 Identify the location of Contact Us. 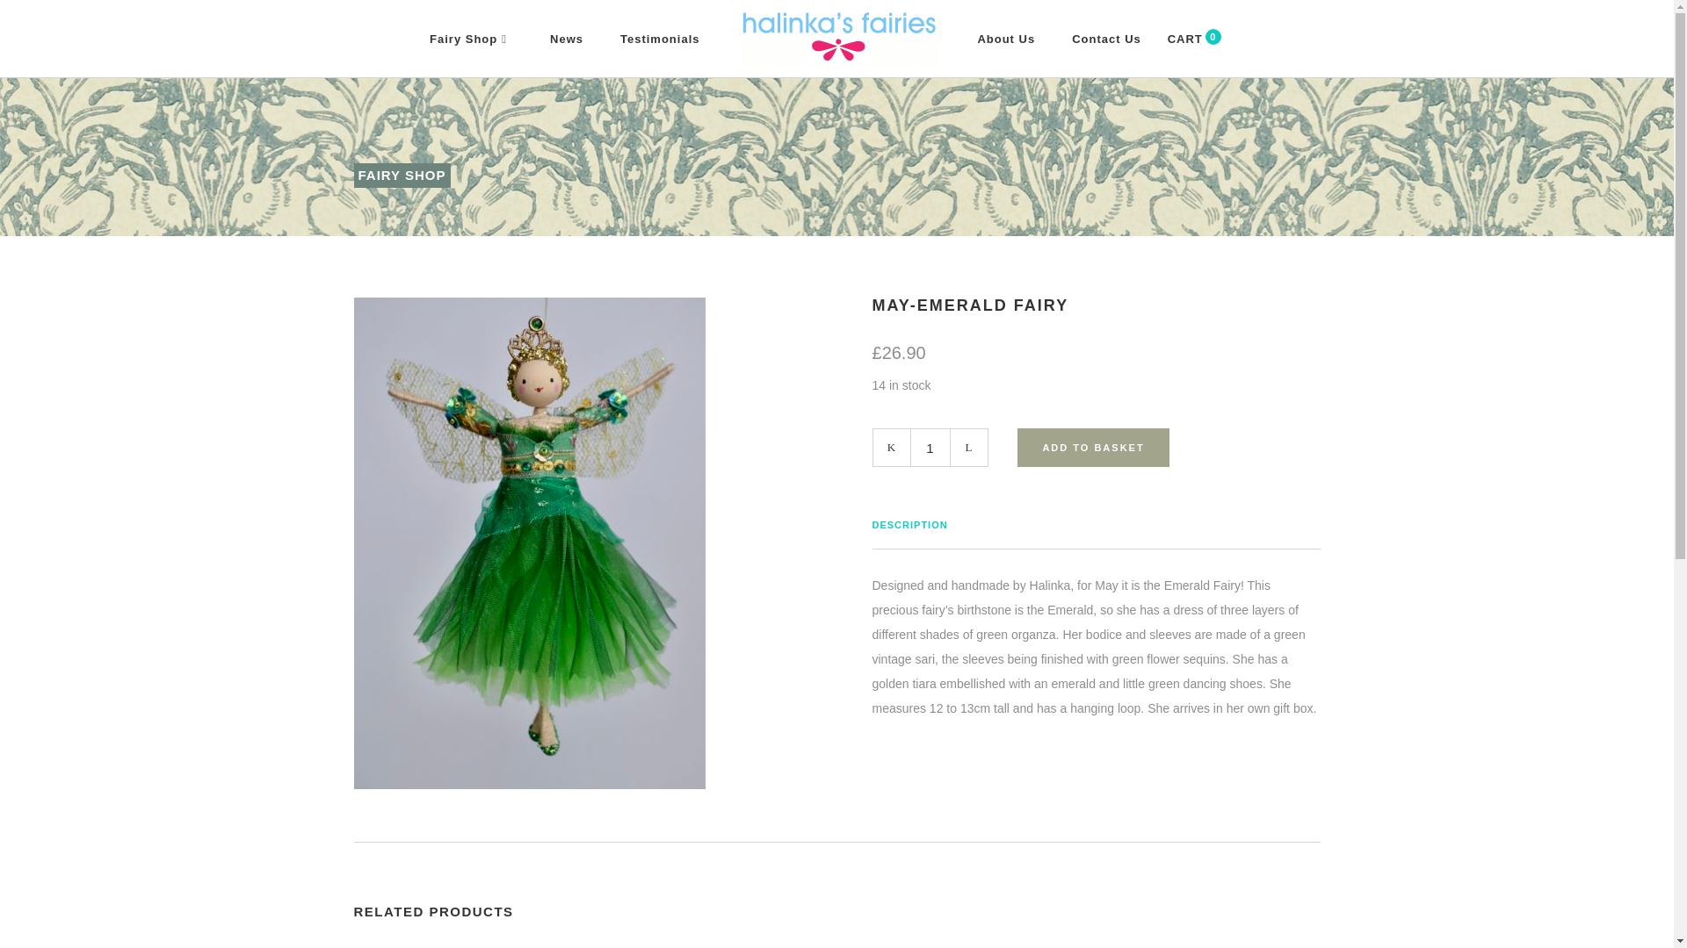
(1106, 39).